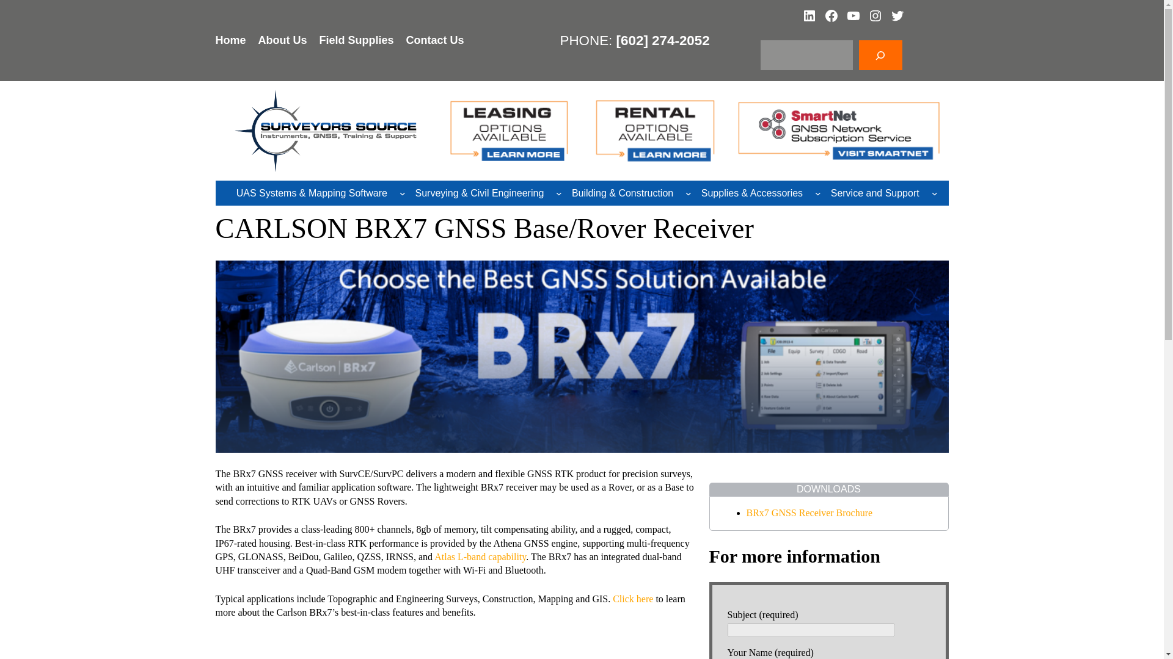 The width and height of the screenshot is (1173, 659). I want to click on YouTube, so click(853, 16).